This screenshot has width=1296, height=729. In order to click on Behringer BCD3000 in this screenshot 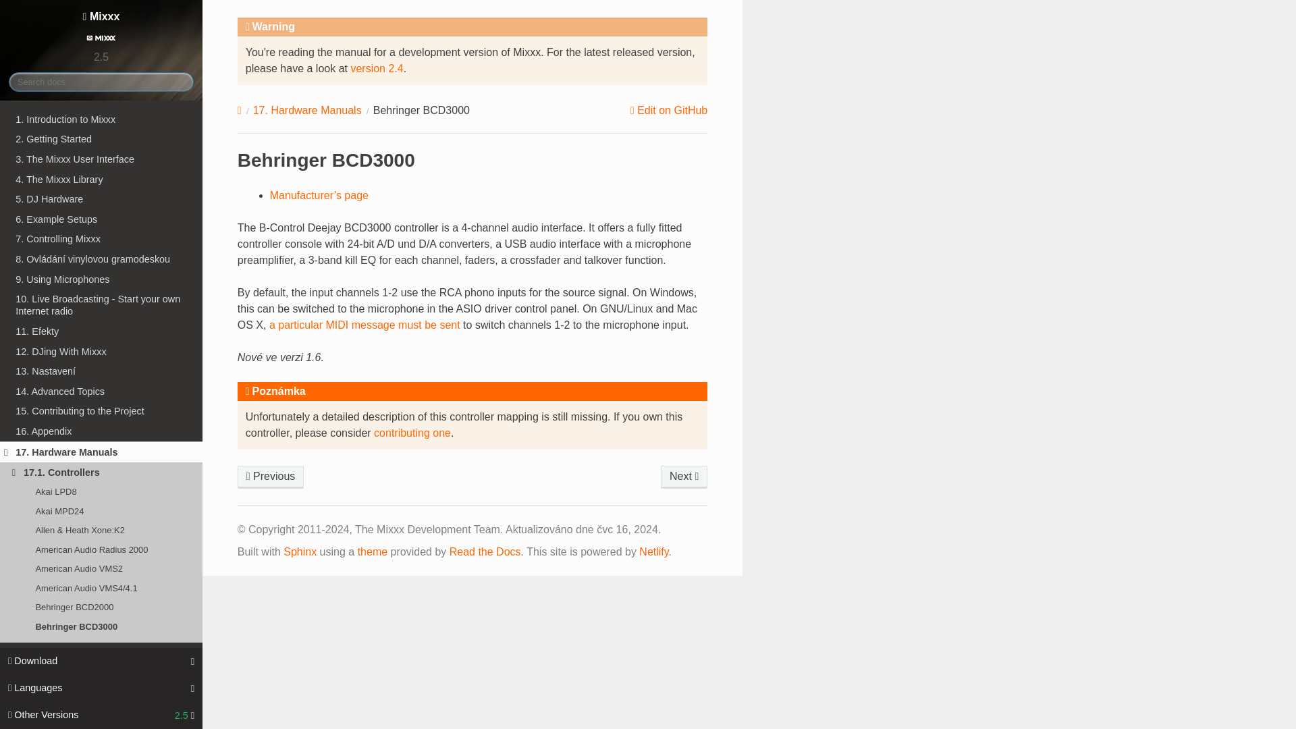, I will do `click(101, 626)`.